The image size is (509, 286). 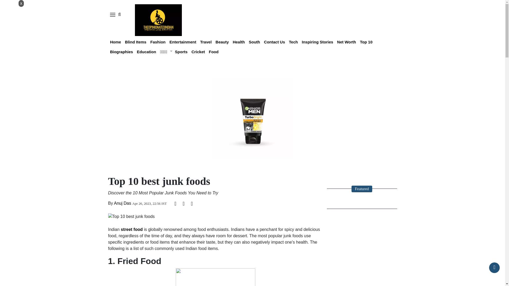 What do you see at coordinates (317, 42) in the screenshot?
I see `Inspiring Stories` at bounding box center [317, 42].